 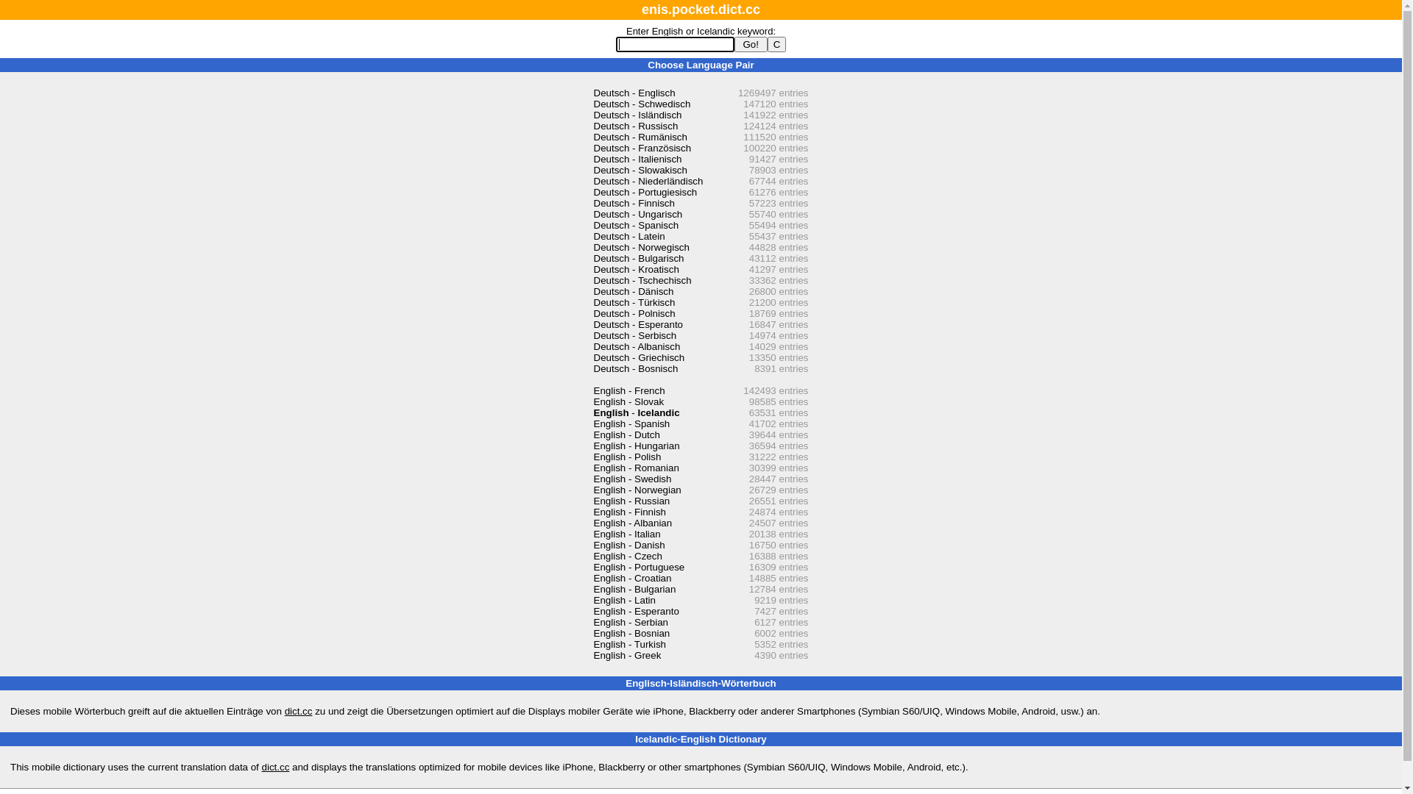 I want to click on English - Polish, so click(x=627, y=457).